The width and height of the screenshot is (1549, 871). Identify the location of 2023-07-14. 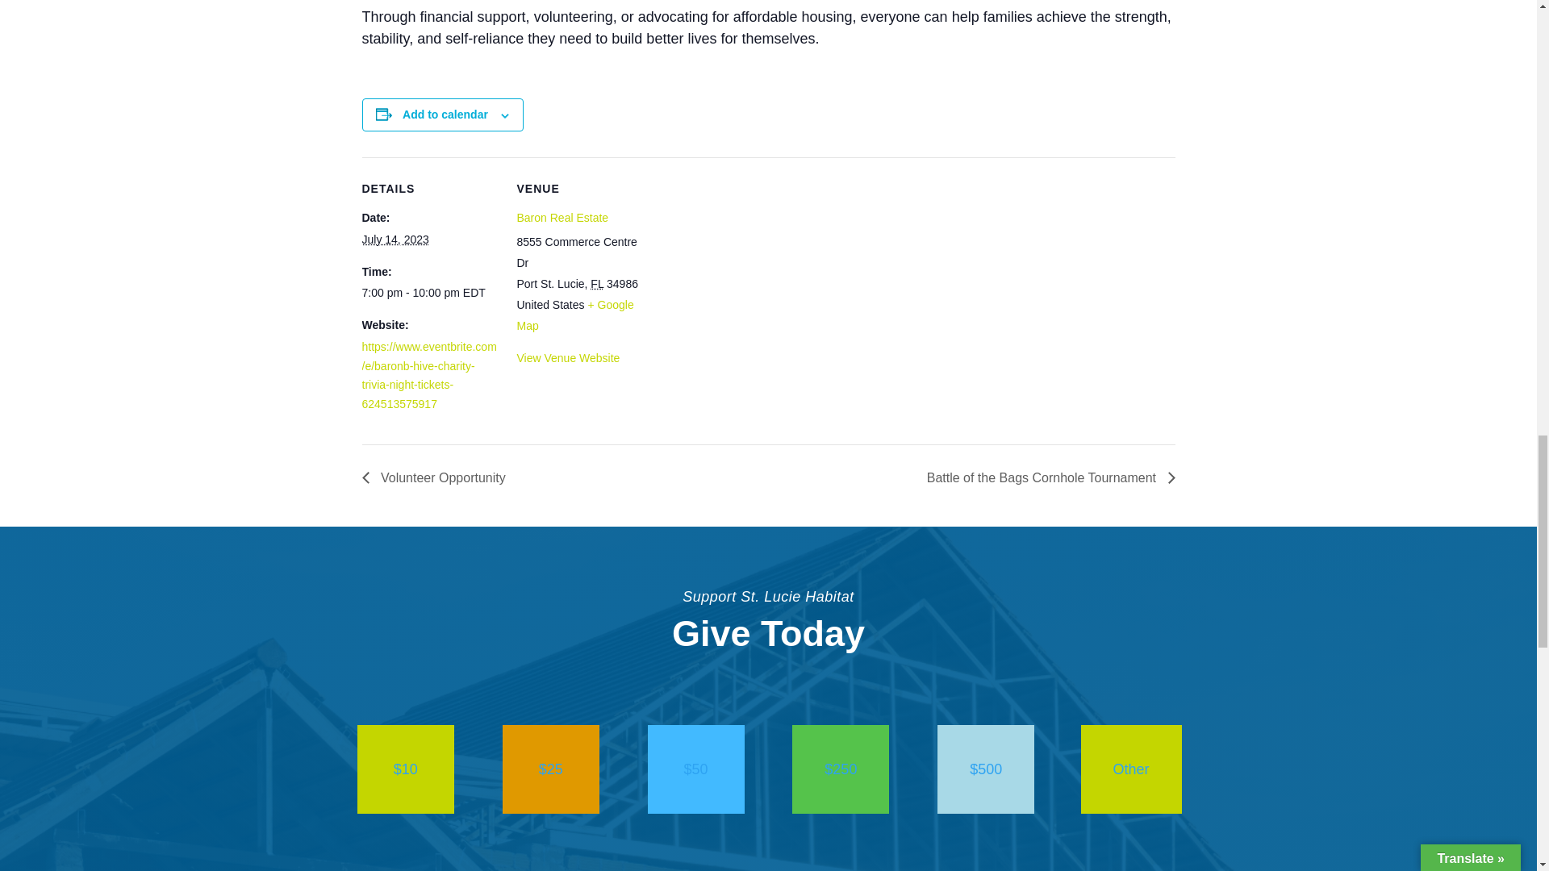
(395, 239).